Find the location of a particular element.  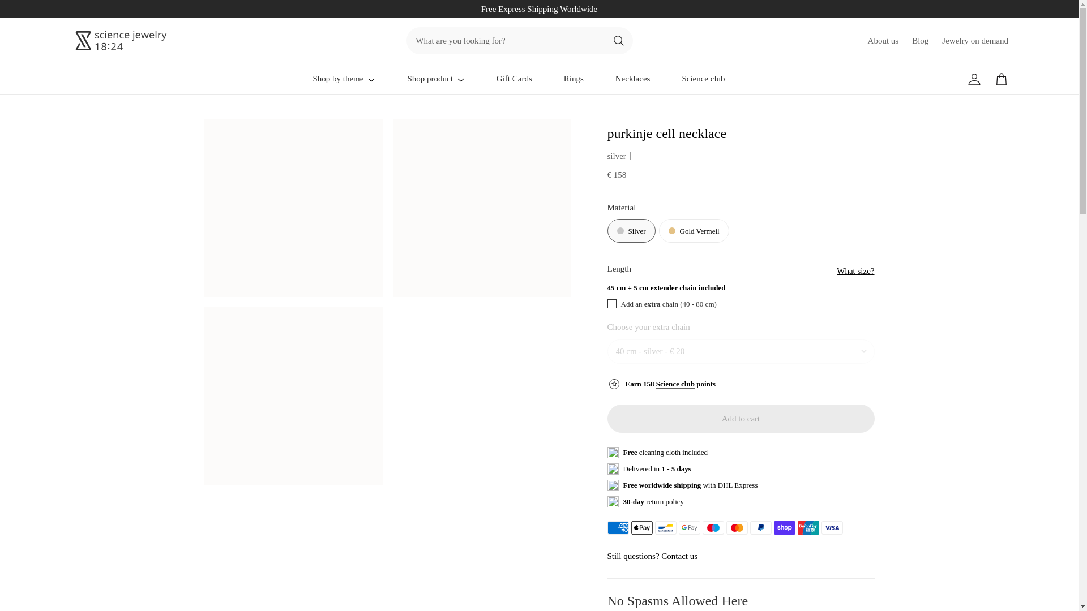

Jewelry on demand is located at coordinates (975, 41).